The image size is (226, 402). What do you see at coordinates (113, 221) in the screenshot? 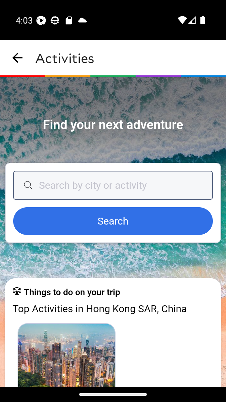
I see `Search` at bounding box center [113, 221].